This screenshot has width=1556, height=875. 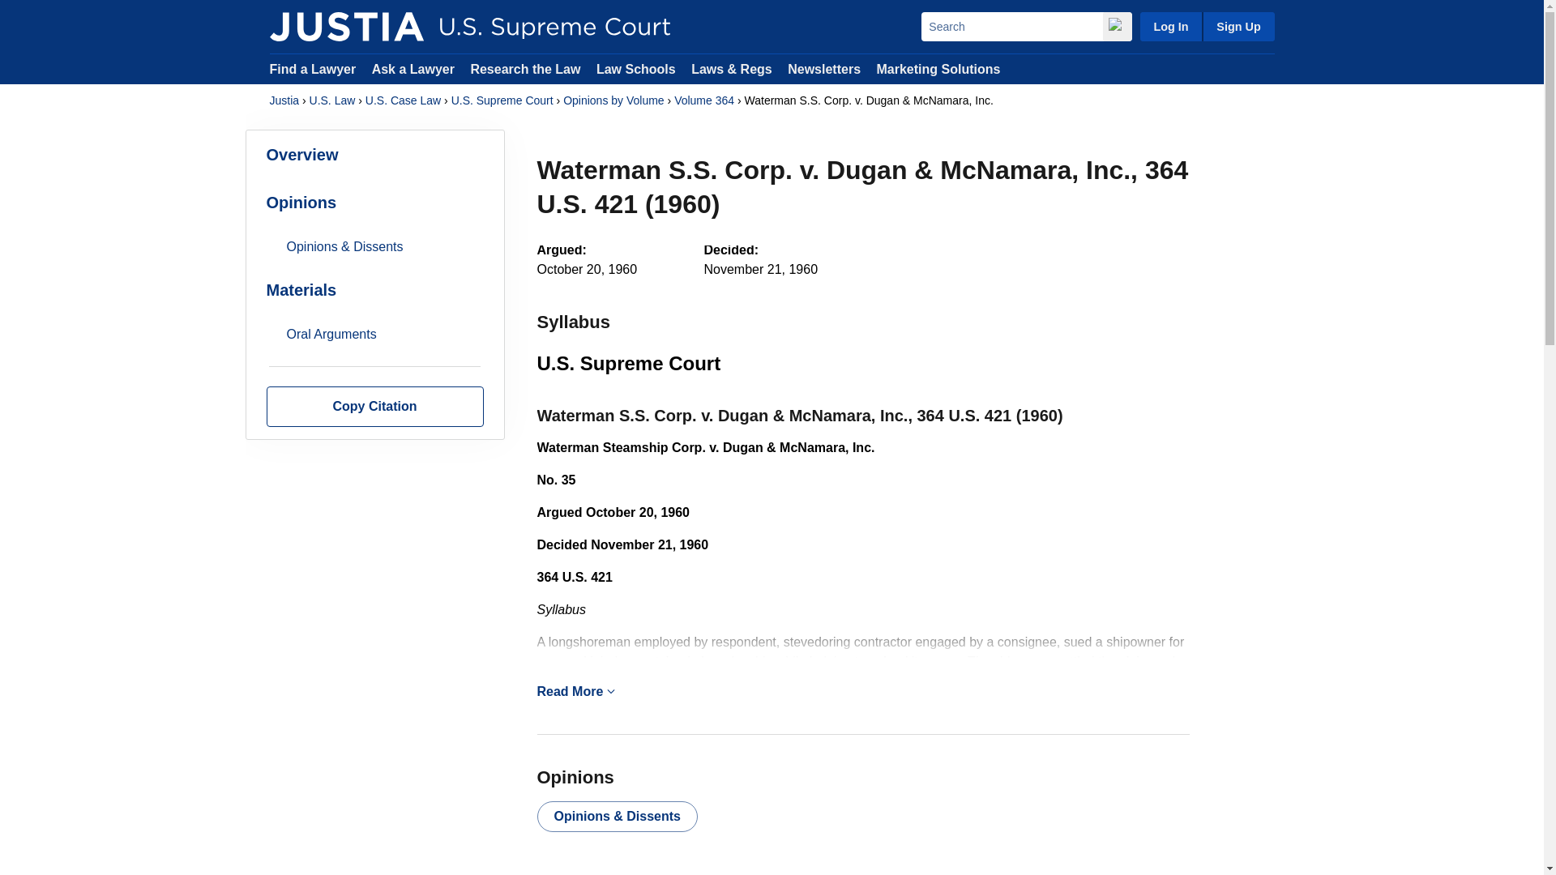 I want to click on Law Schools, so click(x=635, y=68).